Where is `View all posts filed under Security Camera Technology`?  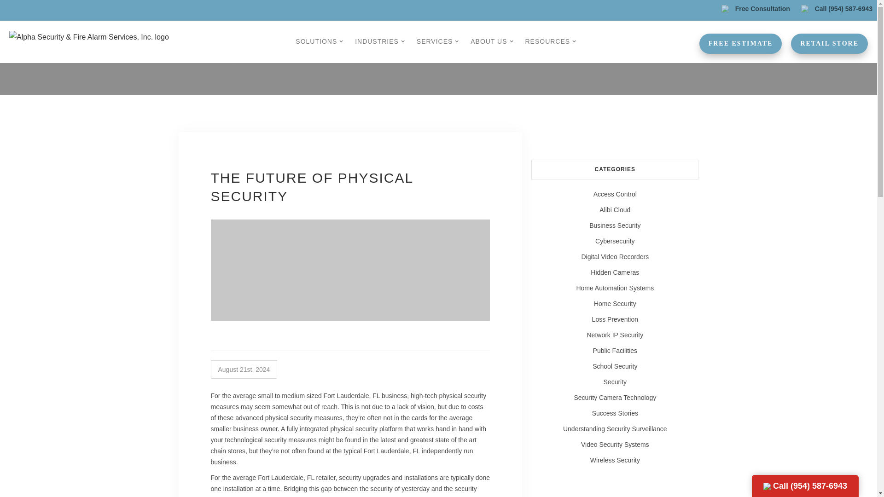
View all posts filed under Security Camera Technology is located at coordinates (614, 398).